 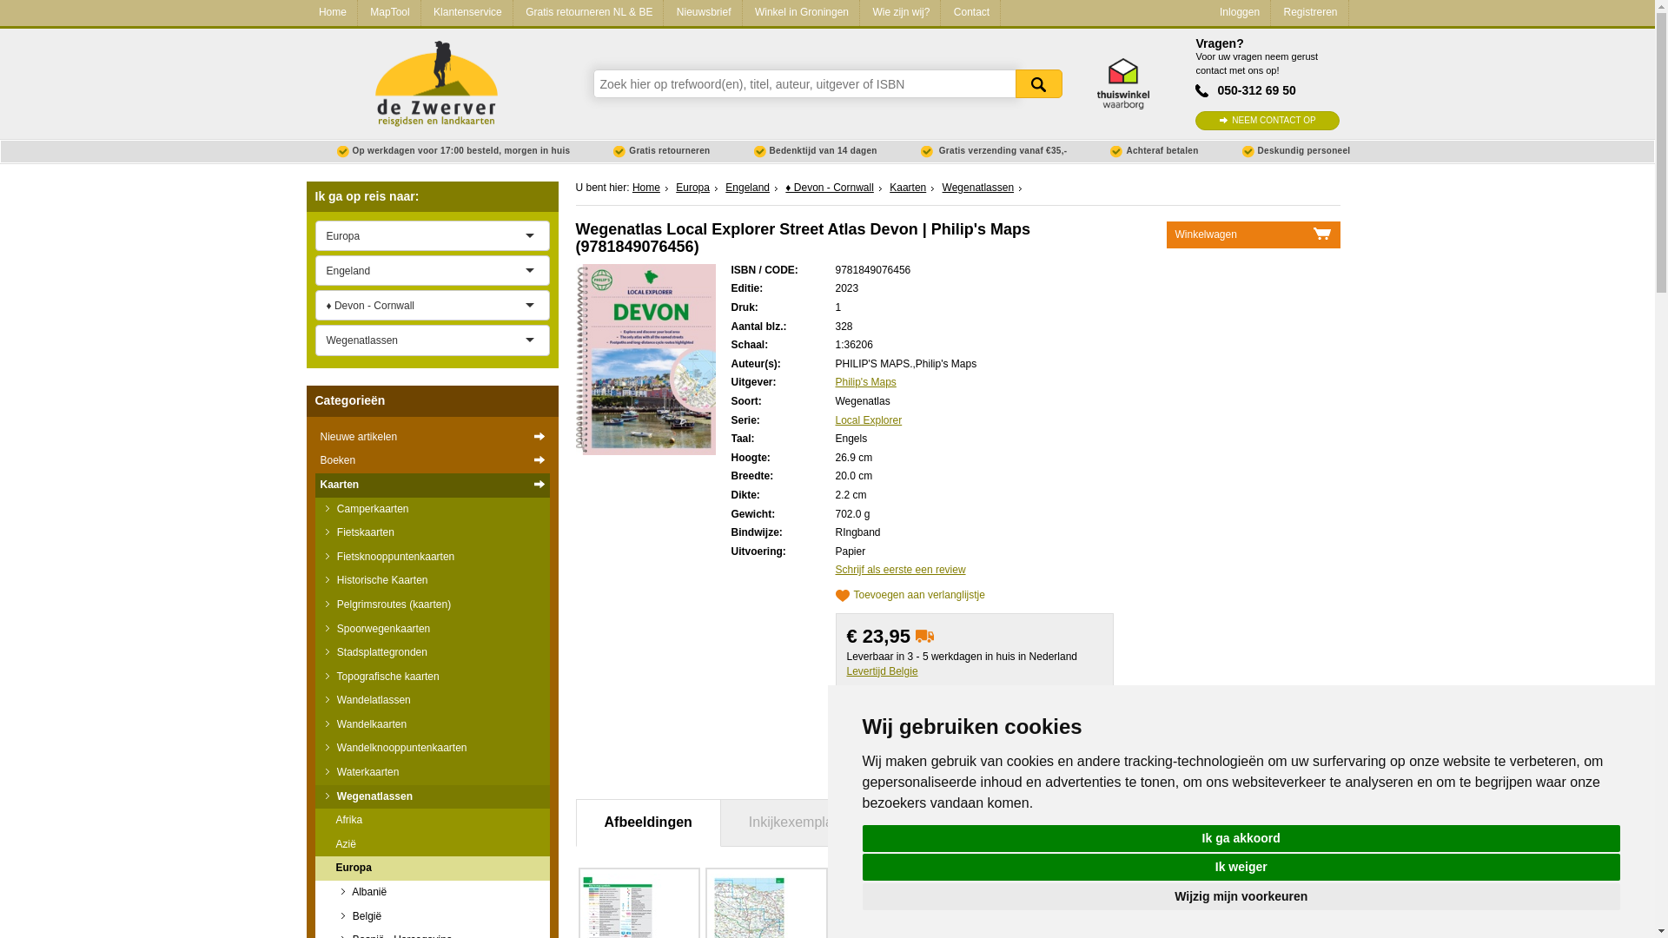 I want to click on Nieuwsbrief, so click(x=702, y=13).